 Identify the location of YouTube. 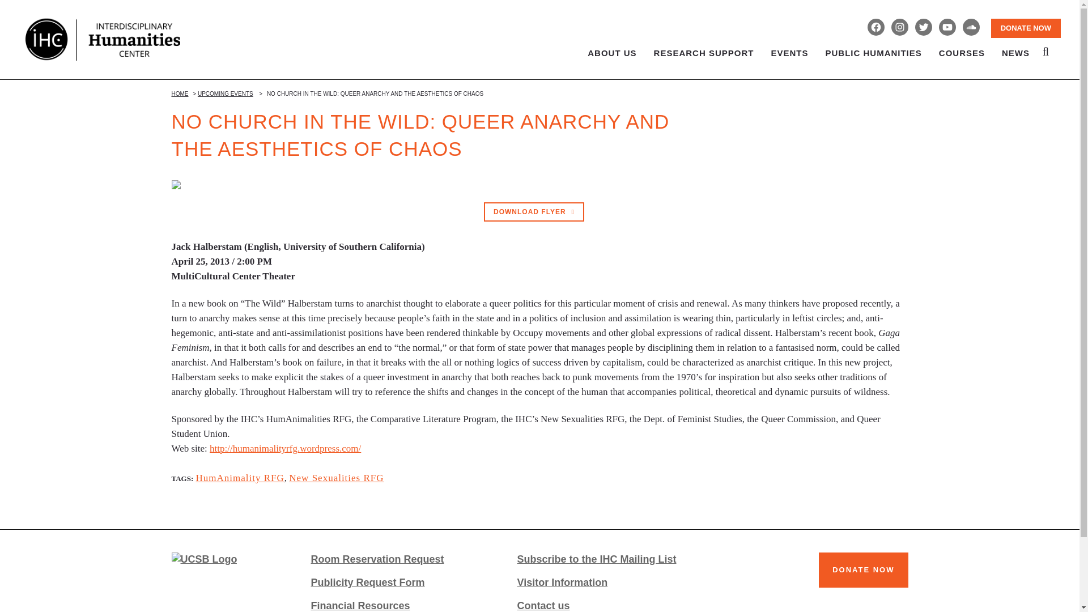
(947, 27).